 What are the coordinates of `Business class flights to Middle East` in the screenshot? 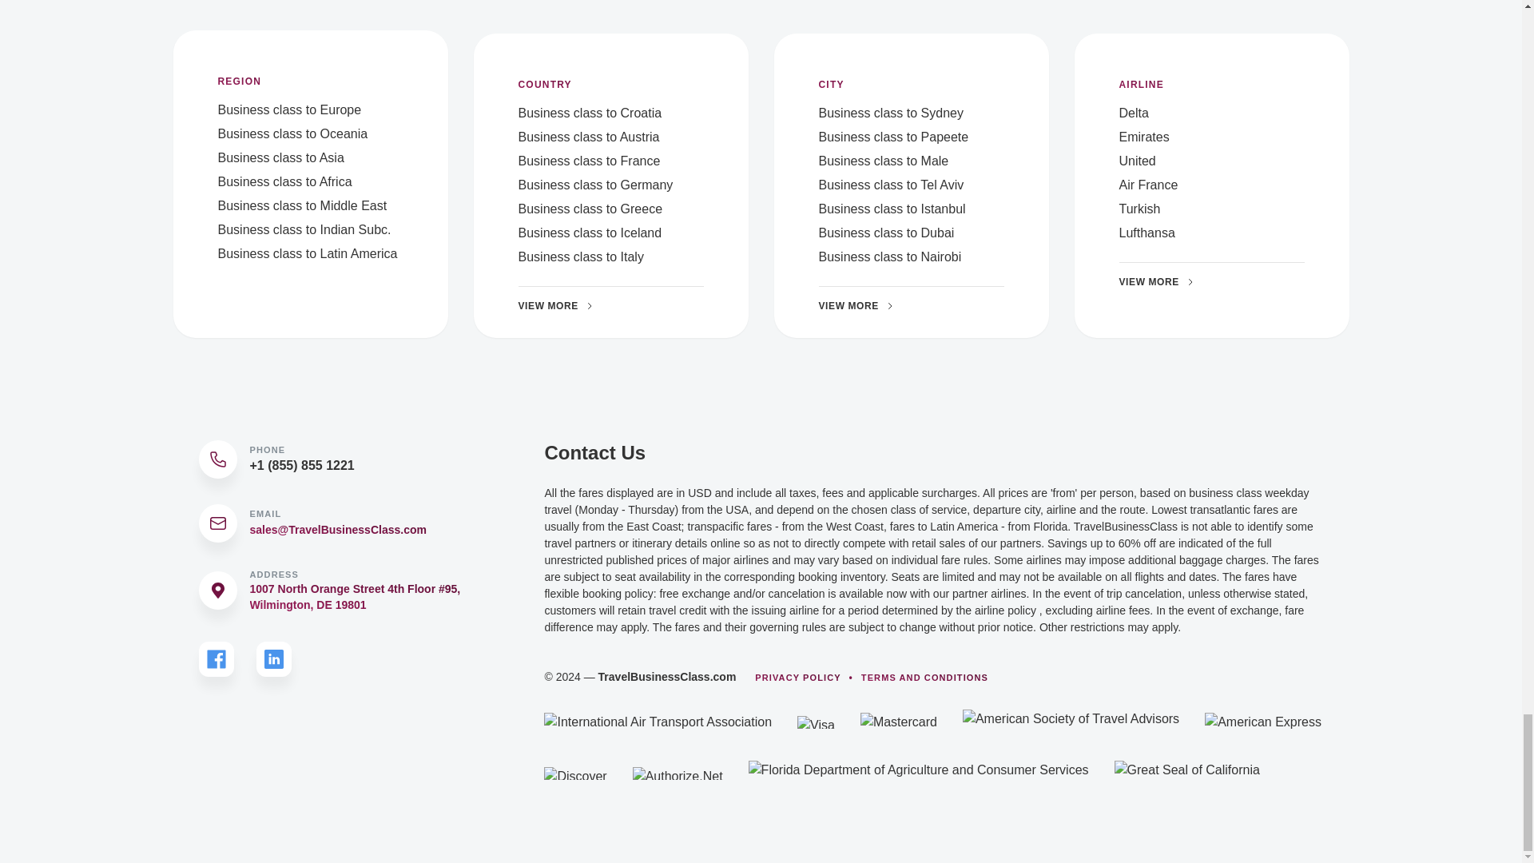 It's located at (302, 205).